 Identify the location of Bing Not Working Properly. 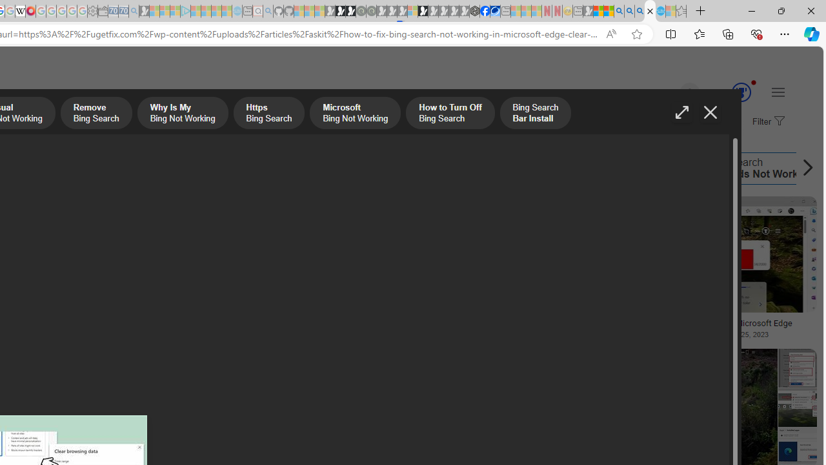
(462, 168).